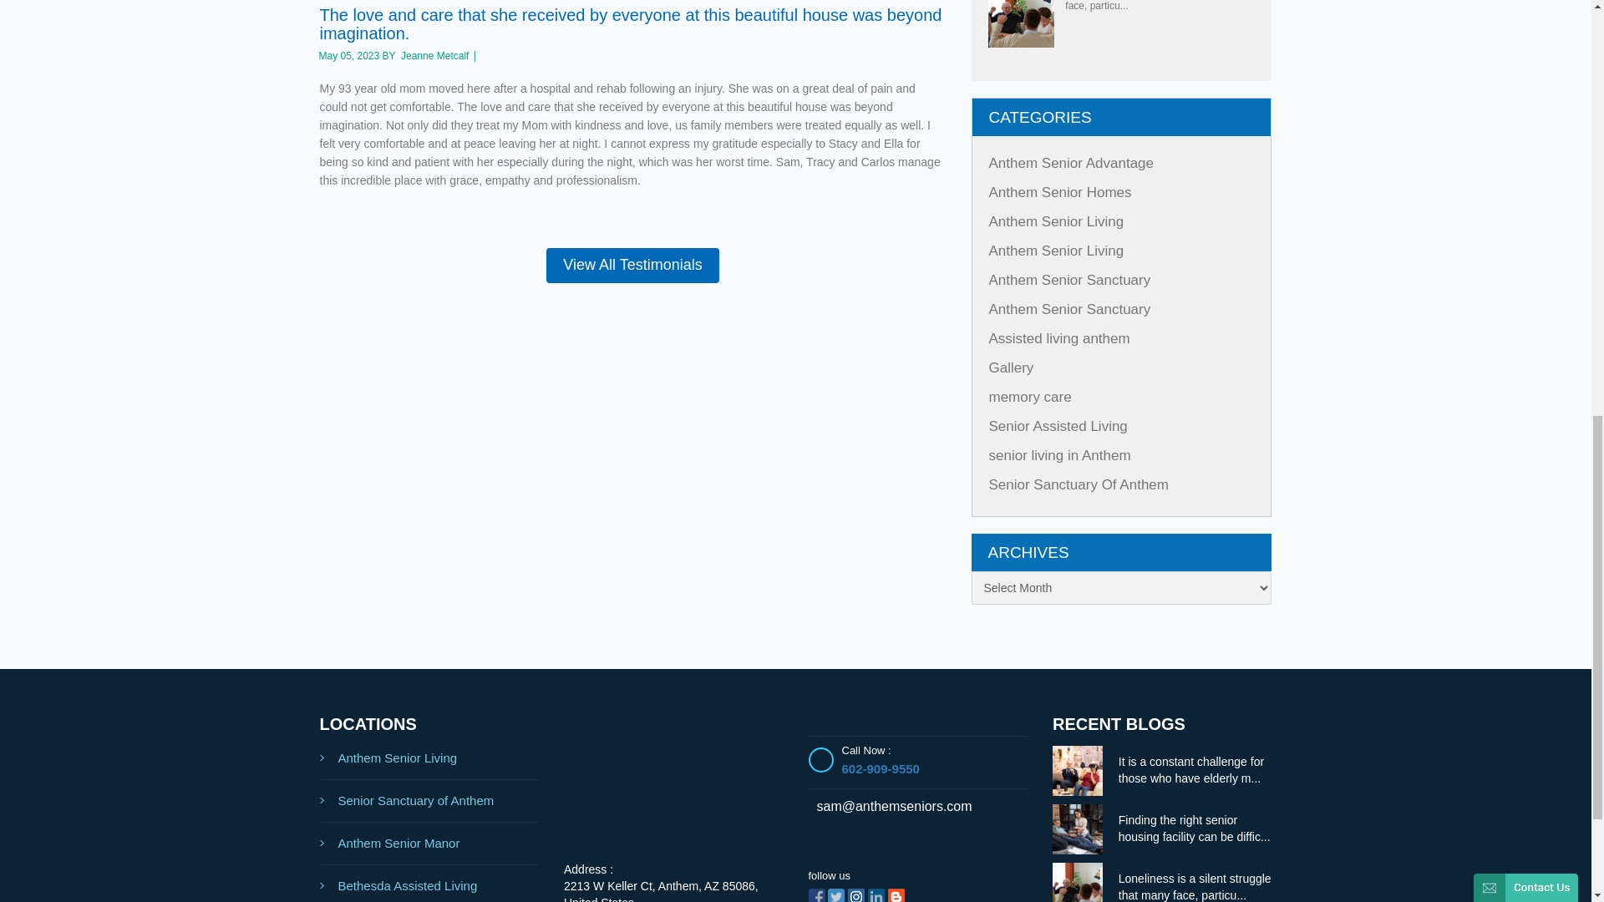 Image resolution: width=1604 pixels, height=902 pixels. What do you see at coordinates (1070, 280) in the screenshot?
I see `Anthem Senior Sanctuary` at bounding box center [1070, 280].